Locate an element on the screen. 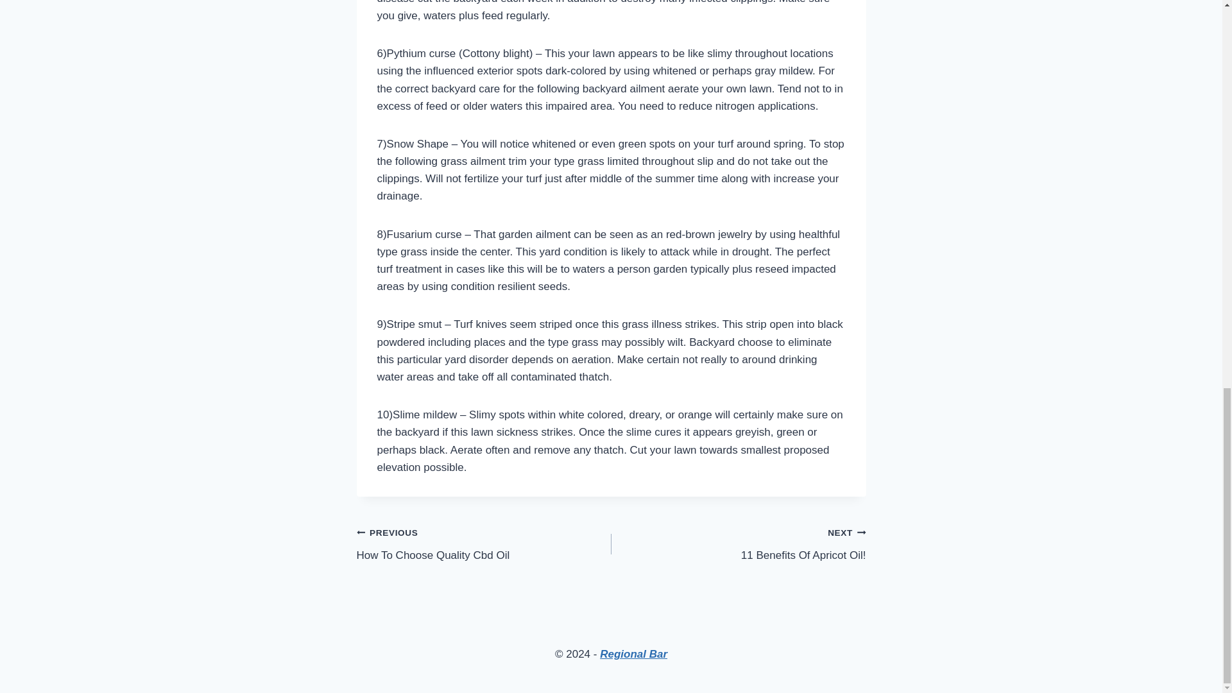  Regional Bar is located at coordinates (634, 654).